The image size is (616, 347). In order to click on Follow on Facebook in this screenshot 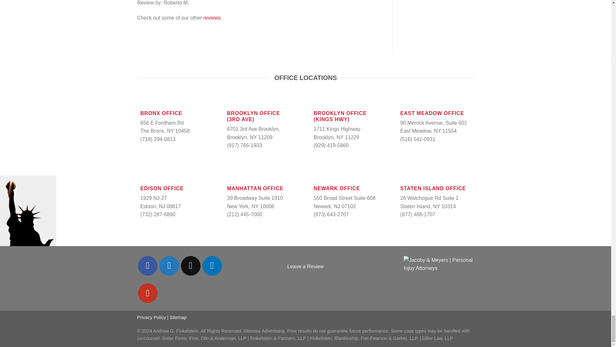, I will do `click(148, 266)`.